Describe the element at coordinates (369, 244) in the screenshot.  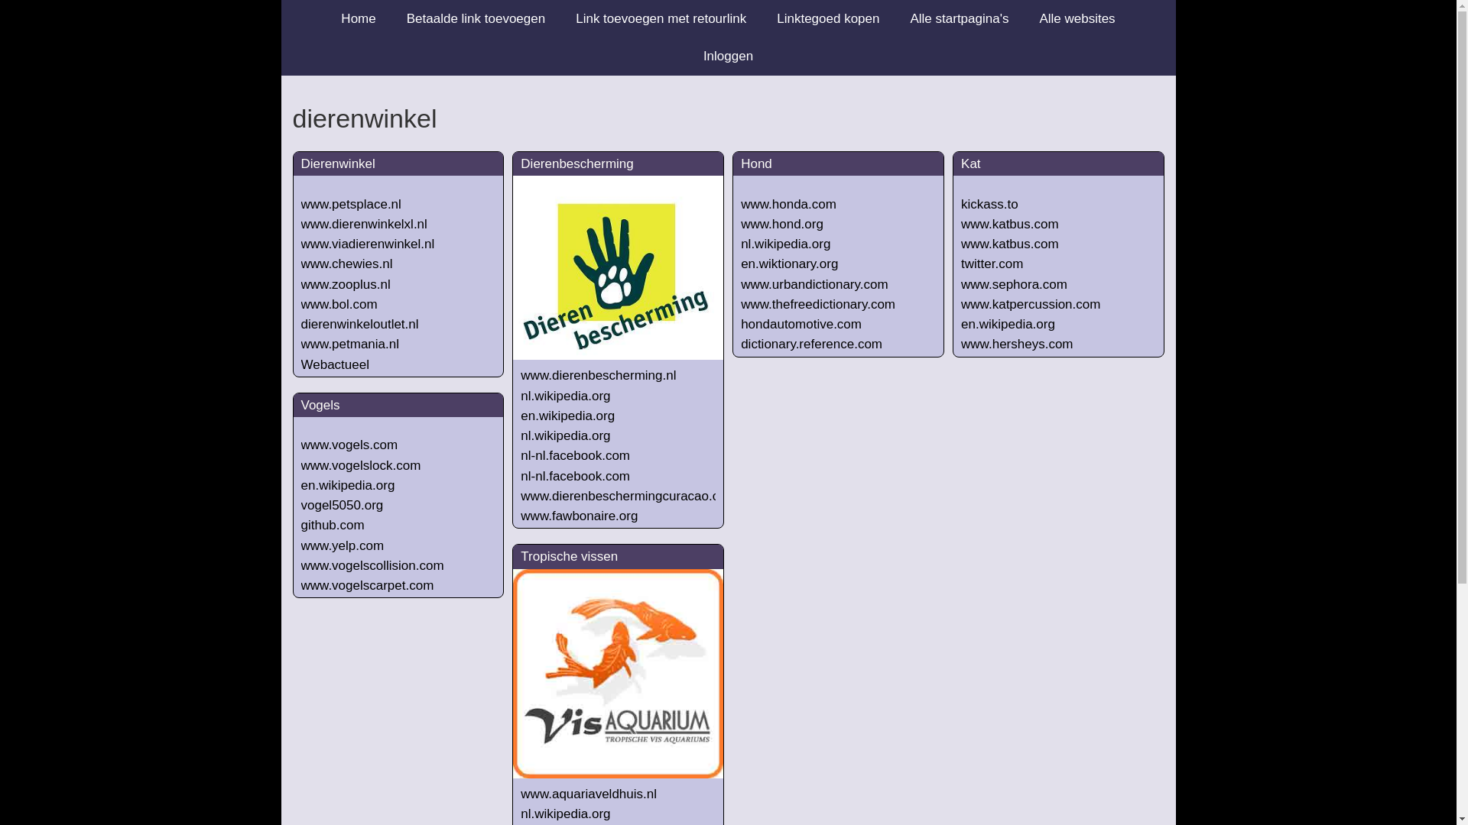
I see `www.viadierenwinkel.nl` at that location.